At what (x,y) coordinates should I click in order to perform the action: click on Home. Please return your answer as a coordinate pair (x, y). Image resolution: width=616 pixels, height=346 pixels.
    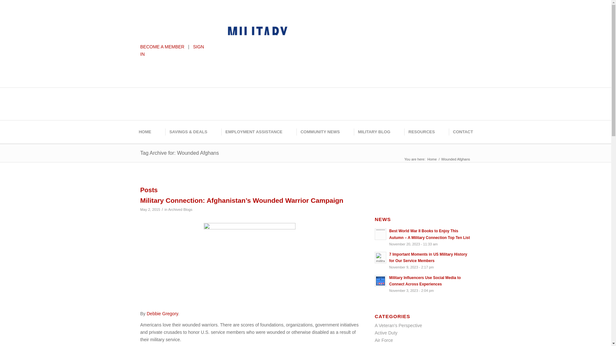
    Looking at the image, I should click on (432, 160).